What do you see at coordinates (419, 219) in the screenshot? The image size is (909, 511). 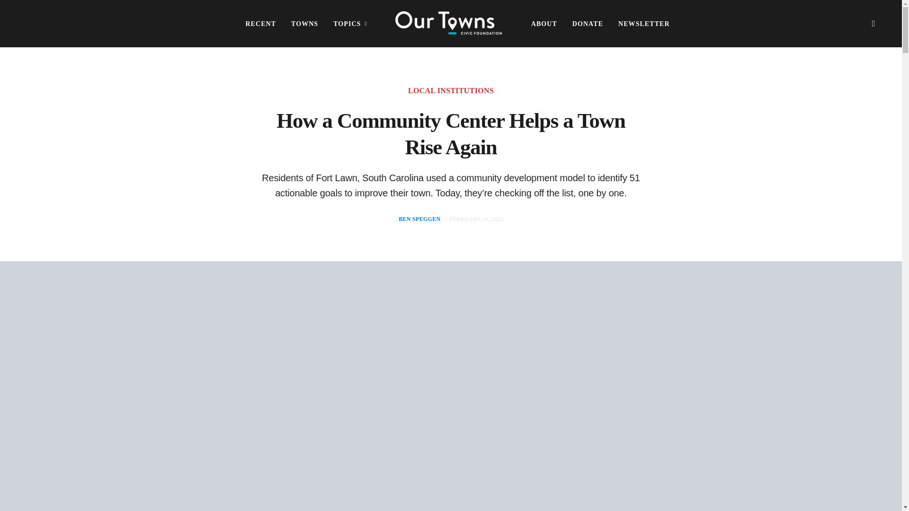 I see `View all posts by Ben Speggen` at bounding box center [419, 219].